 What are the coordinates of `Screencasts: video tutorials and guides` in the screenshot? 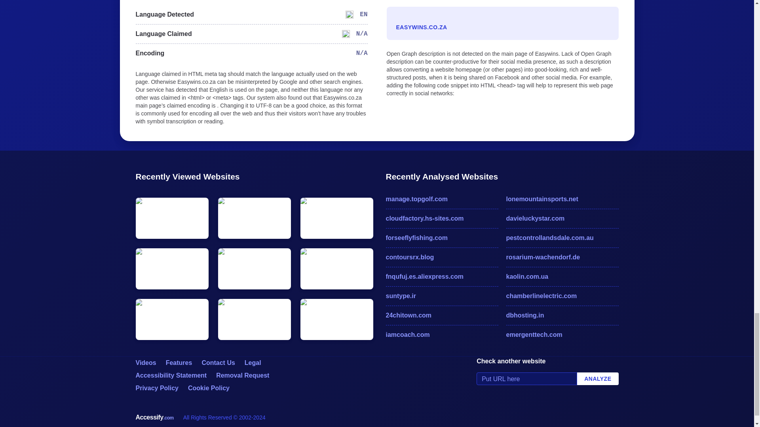 It's located at (145, 363).